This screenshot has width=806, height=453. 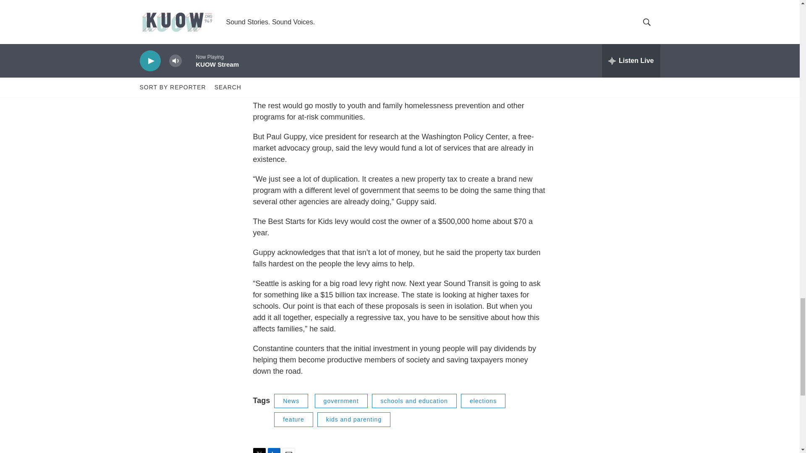 I want to click on Twitter, so click(x=259, y=450).